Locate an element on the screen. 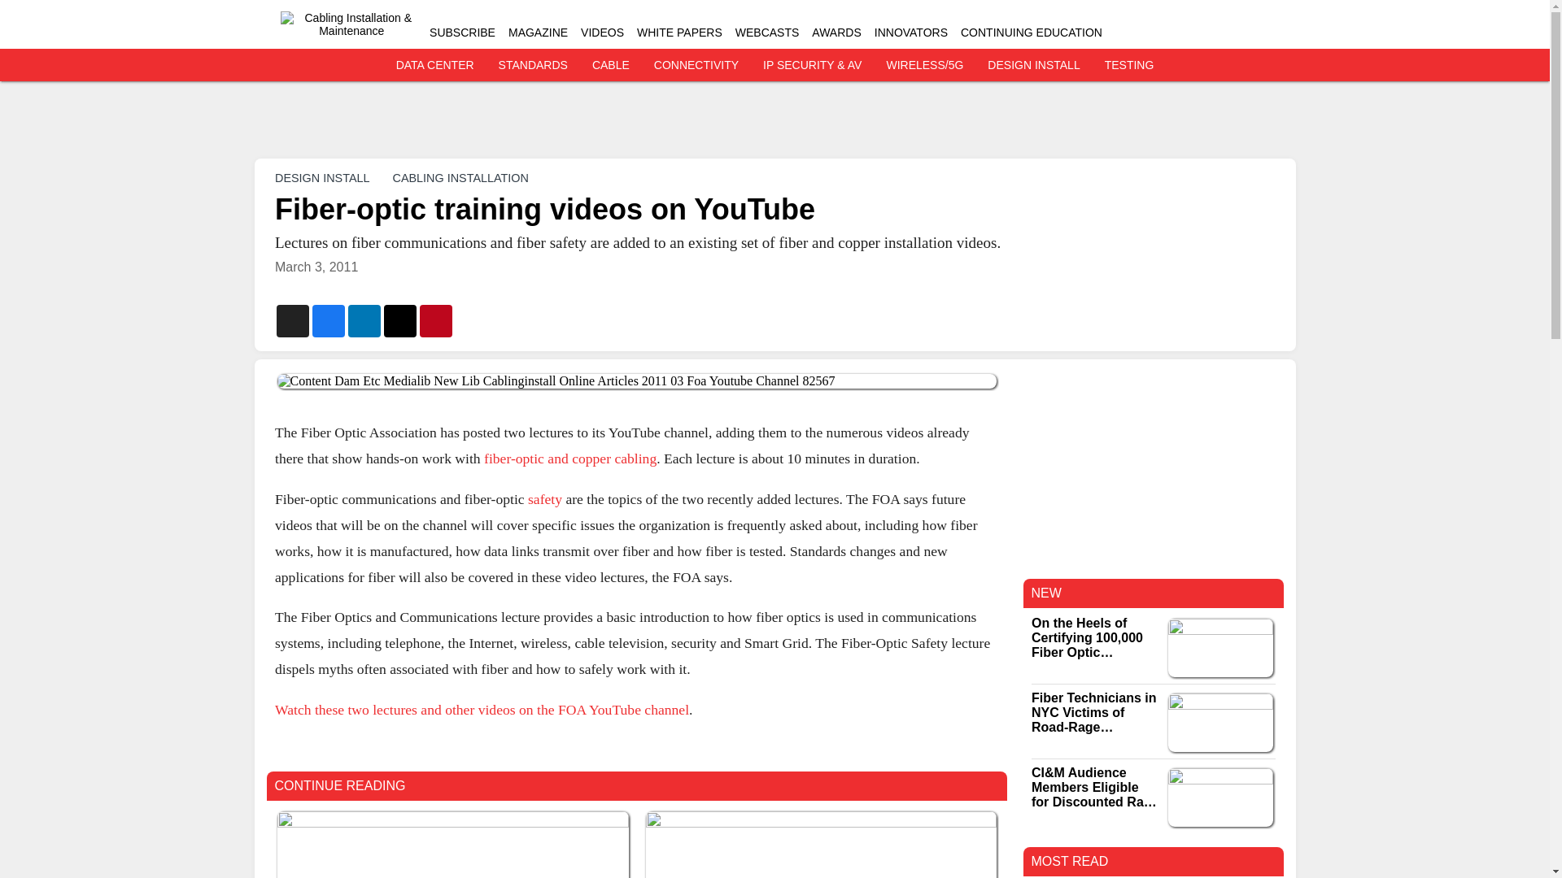  CONTINUING EDUCATION is located at coordinates (1032, 33).